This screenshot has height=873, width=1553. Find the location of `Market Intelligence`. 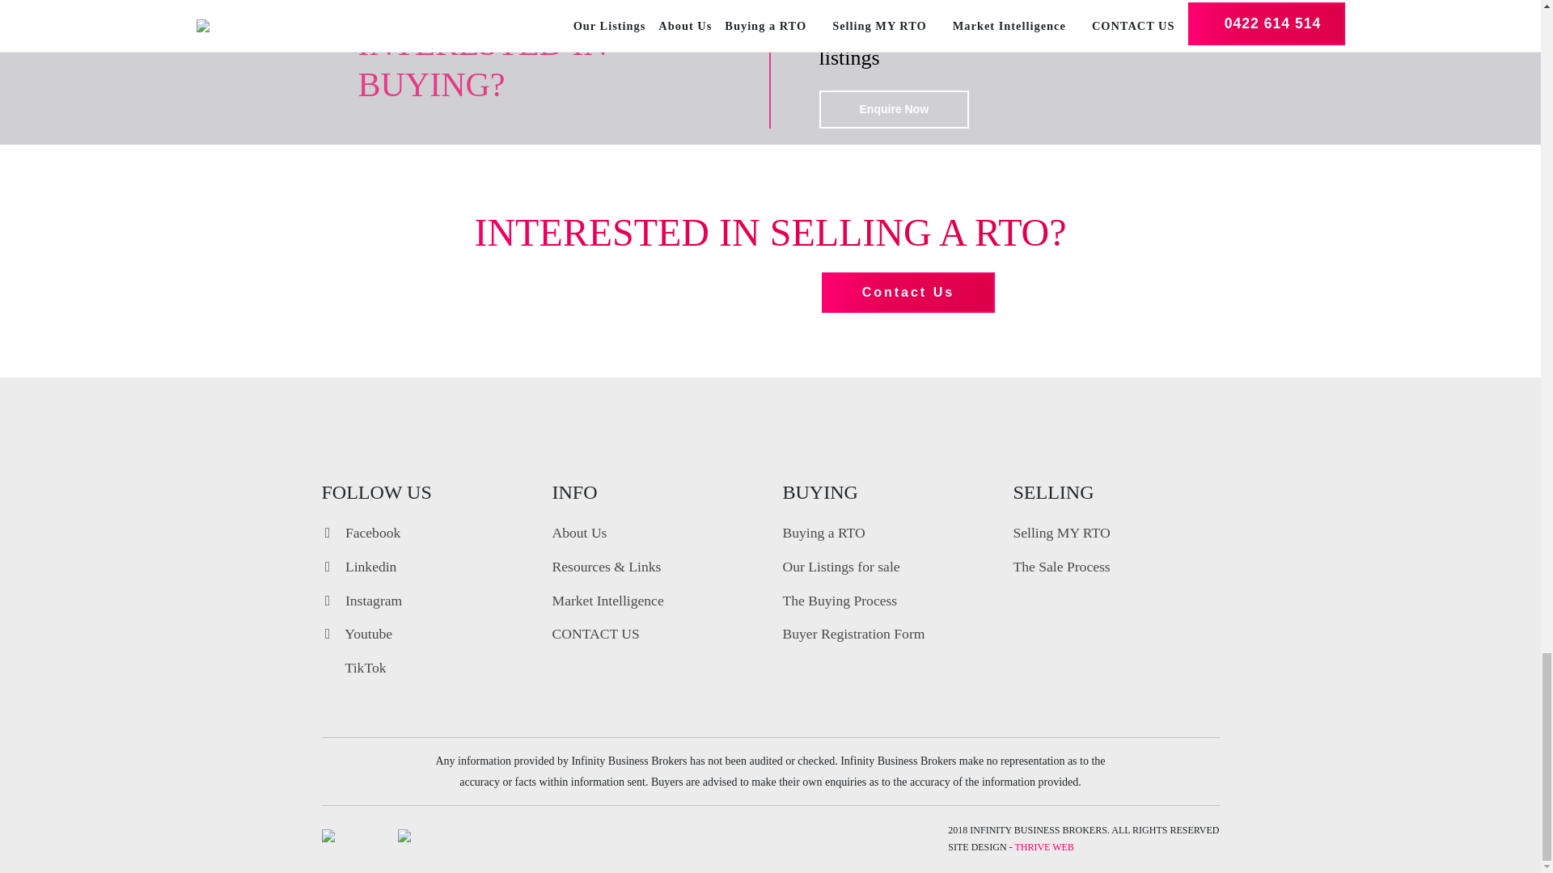

Market Intelligence is located at coordinates (607, 600).